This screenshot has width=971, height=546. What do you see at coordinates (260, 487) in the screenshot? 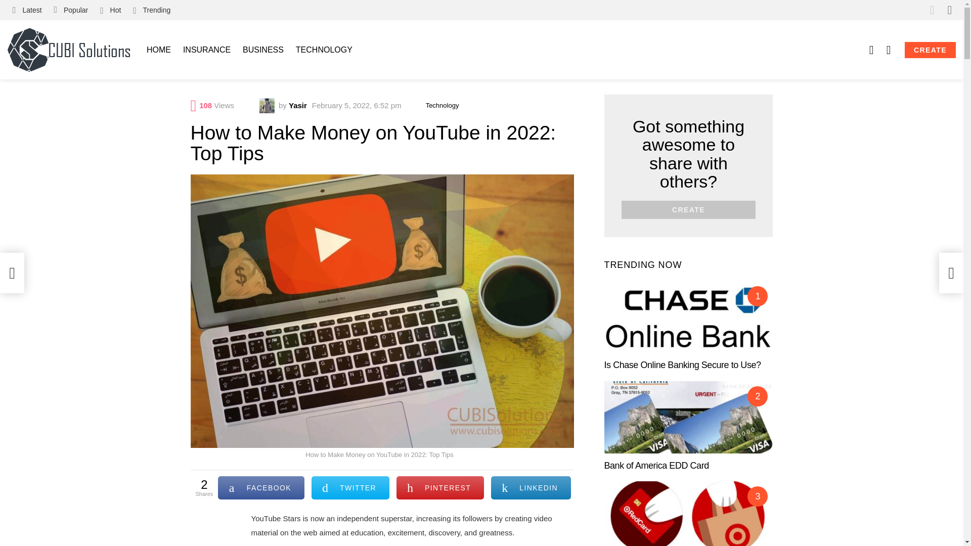
I see `Share on Facebook` at bounding box center [260, 487].